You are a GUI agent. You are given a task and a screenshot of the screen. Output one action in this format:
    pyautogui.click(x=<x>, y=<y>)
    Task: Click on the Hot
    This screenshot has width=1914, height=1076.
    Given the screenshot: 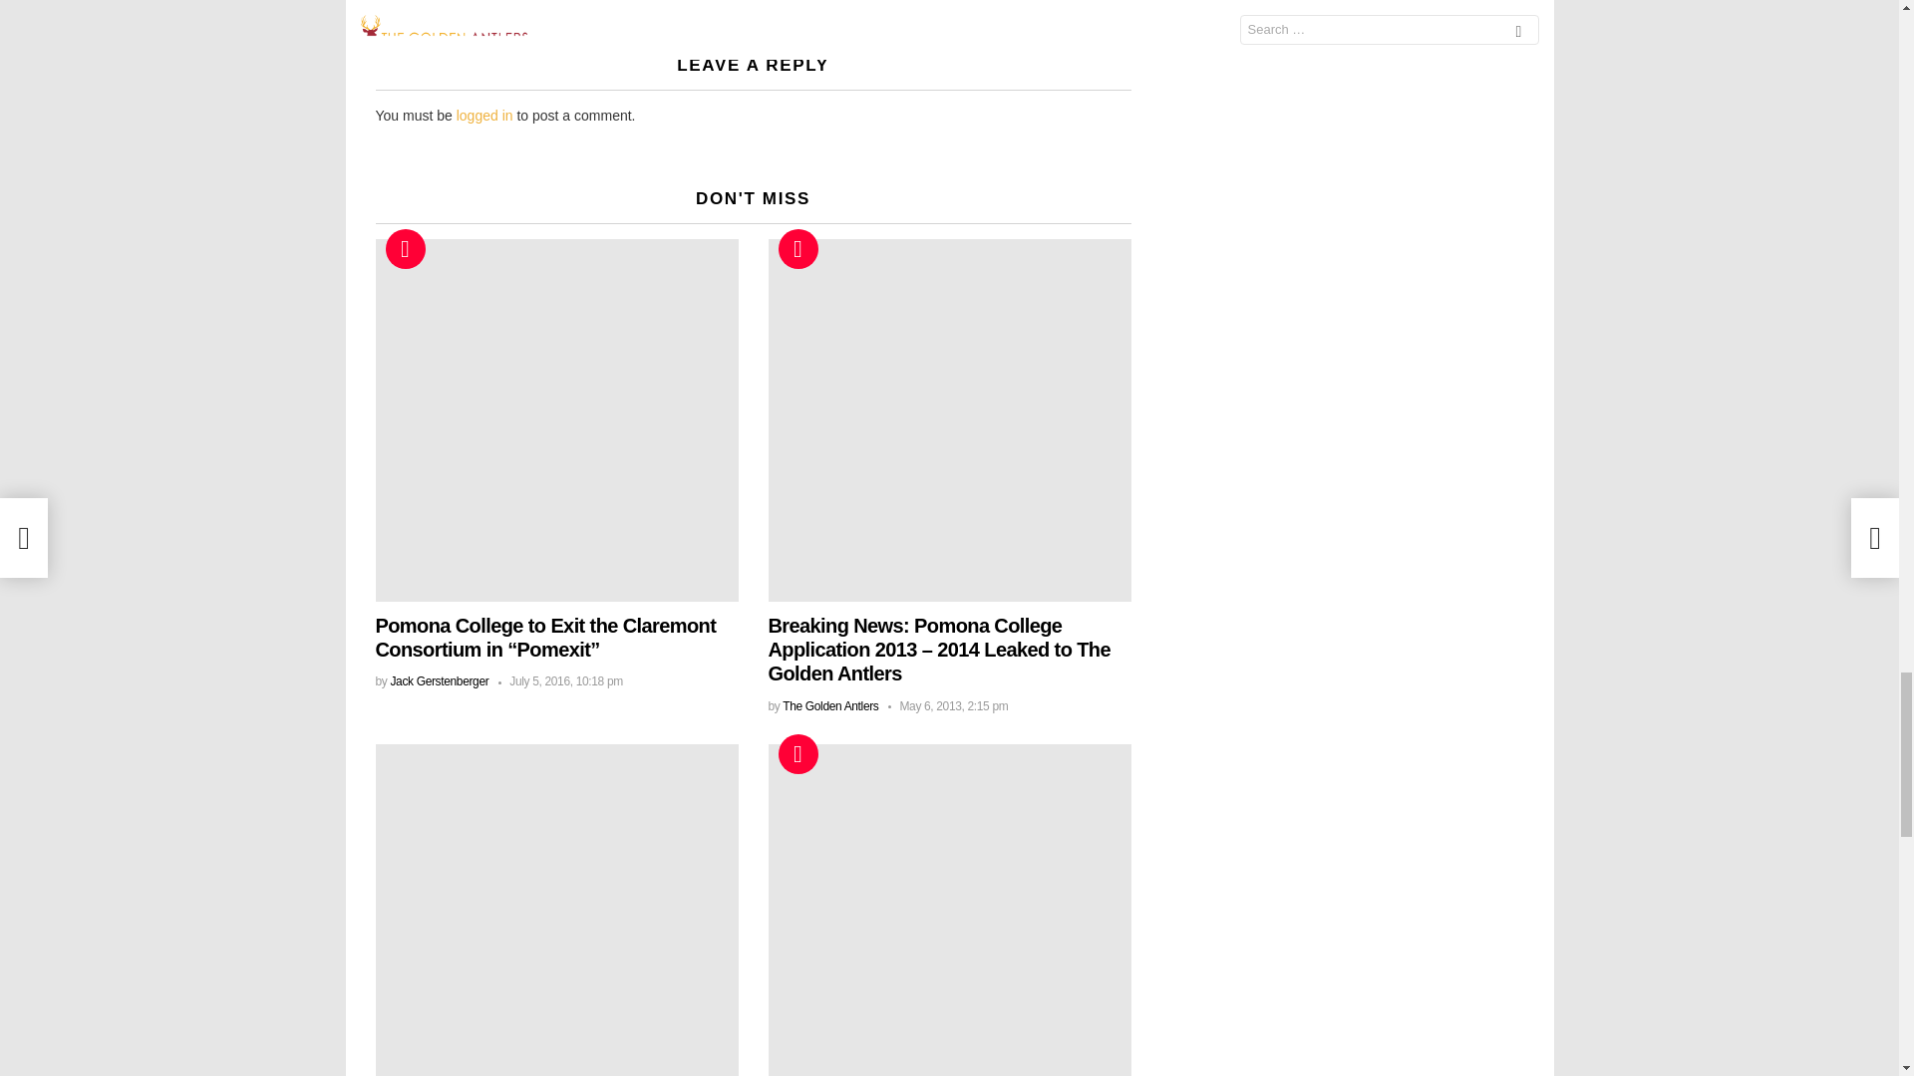 What is the action you would take?
    pyautogui.click(x=405, y=249)
    